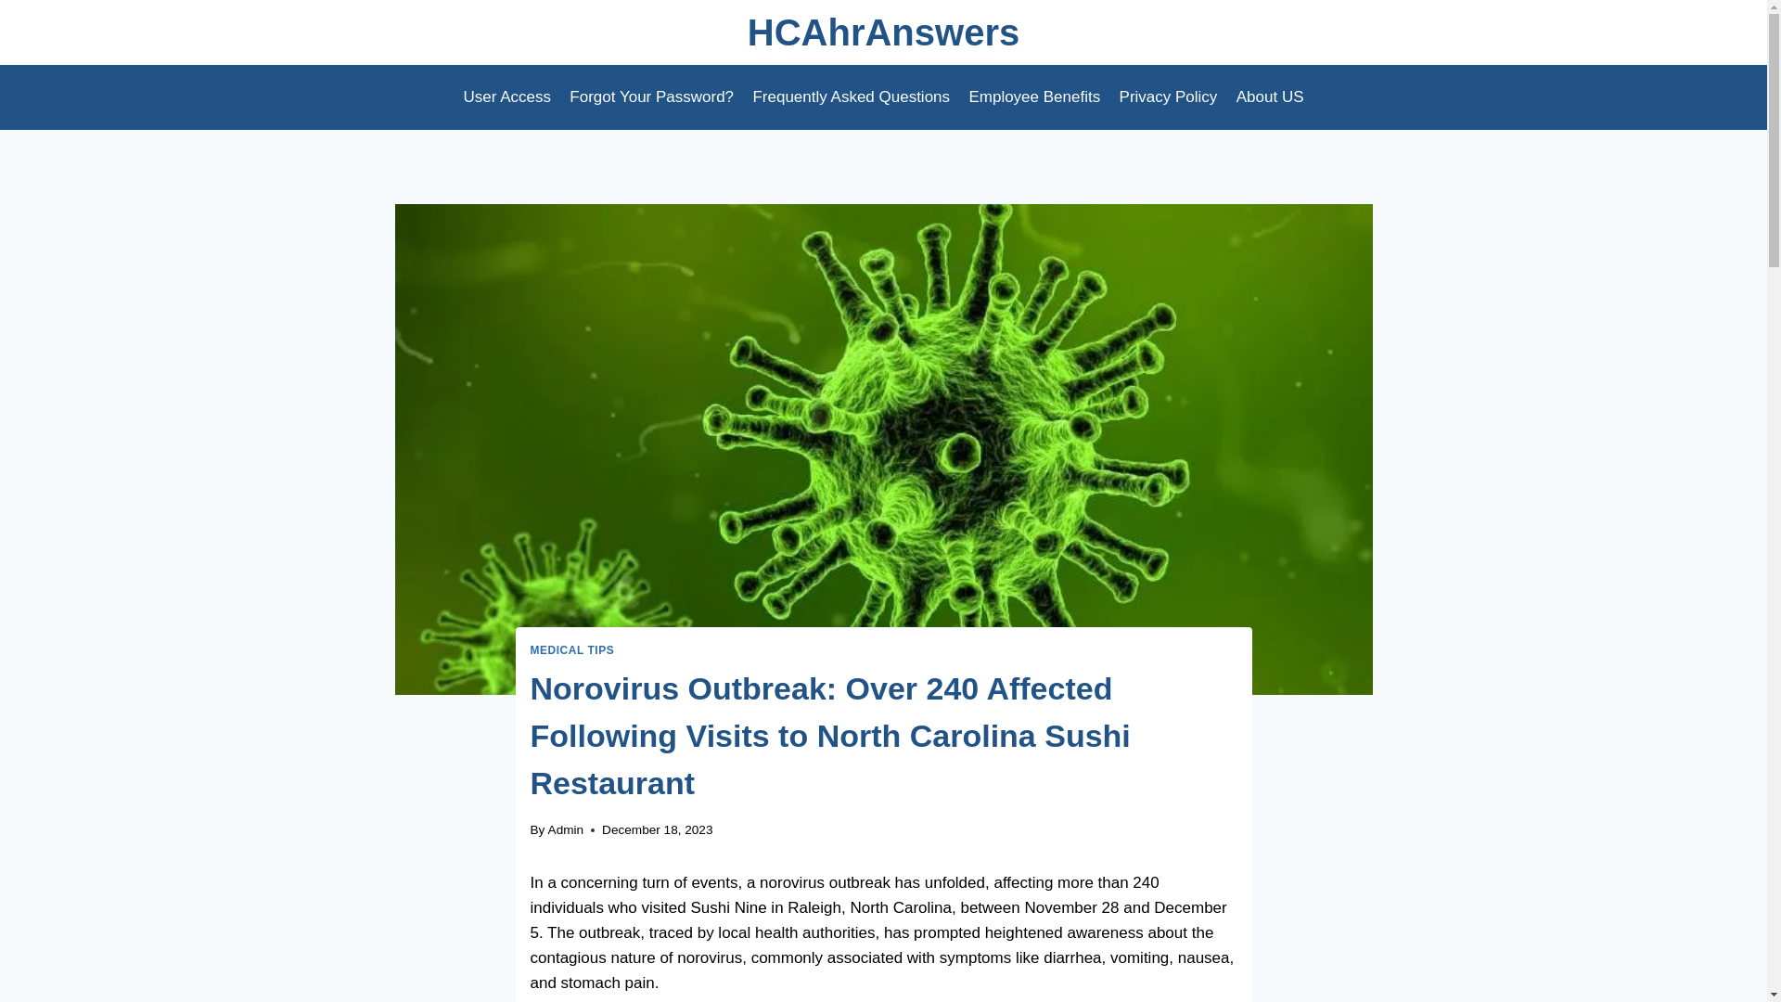  What do you see at coordinates (851, 96) in the screenshot?
I see `Frequently Asked Questions` at bounding box center [851, 96].